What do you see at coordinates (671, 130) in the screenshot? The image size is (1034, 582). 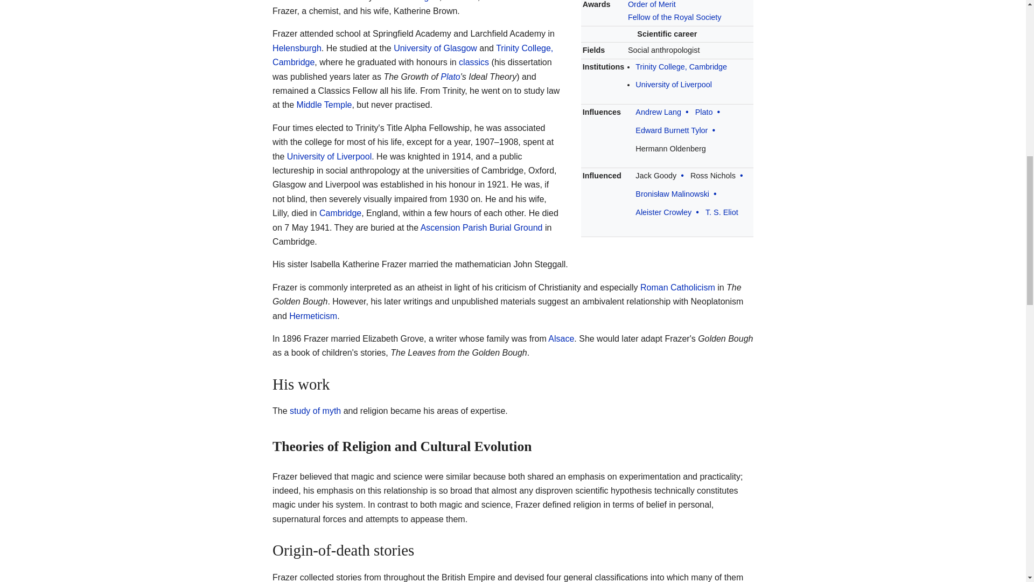 I see `Edward Burnett Tylor` at bounding box center [671, 130].